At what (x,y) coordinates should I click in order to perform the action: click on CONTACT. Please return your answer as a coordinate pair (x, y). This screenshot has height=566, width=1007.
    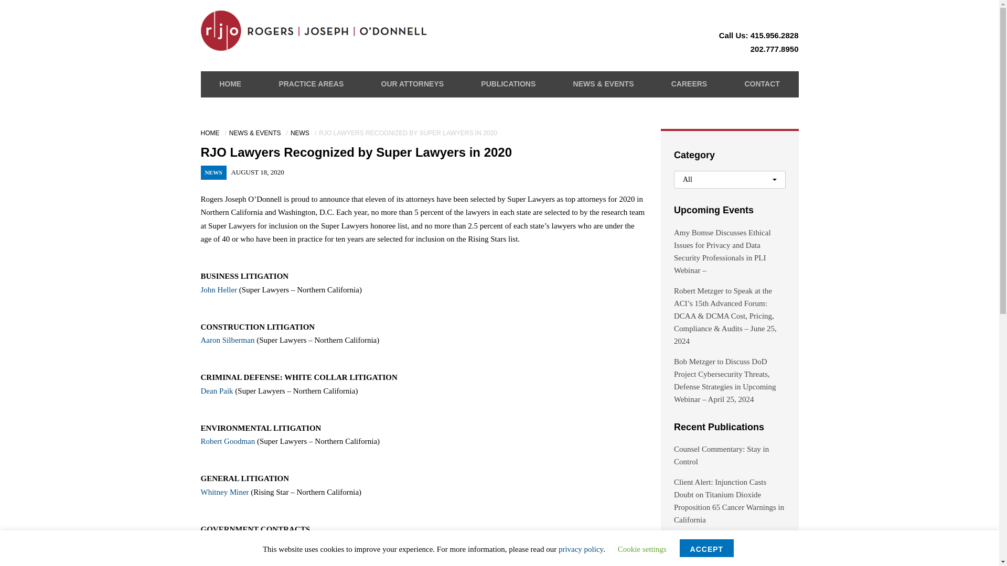
    Looking at the image, I should click on (762, 84).